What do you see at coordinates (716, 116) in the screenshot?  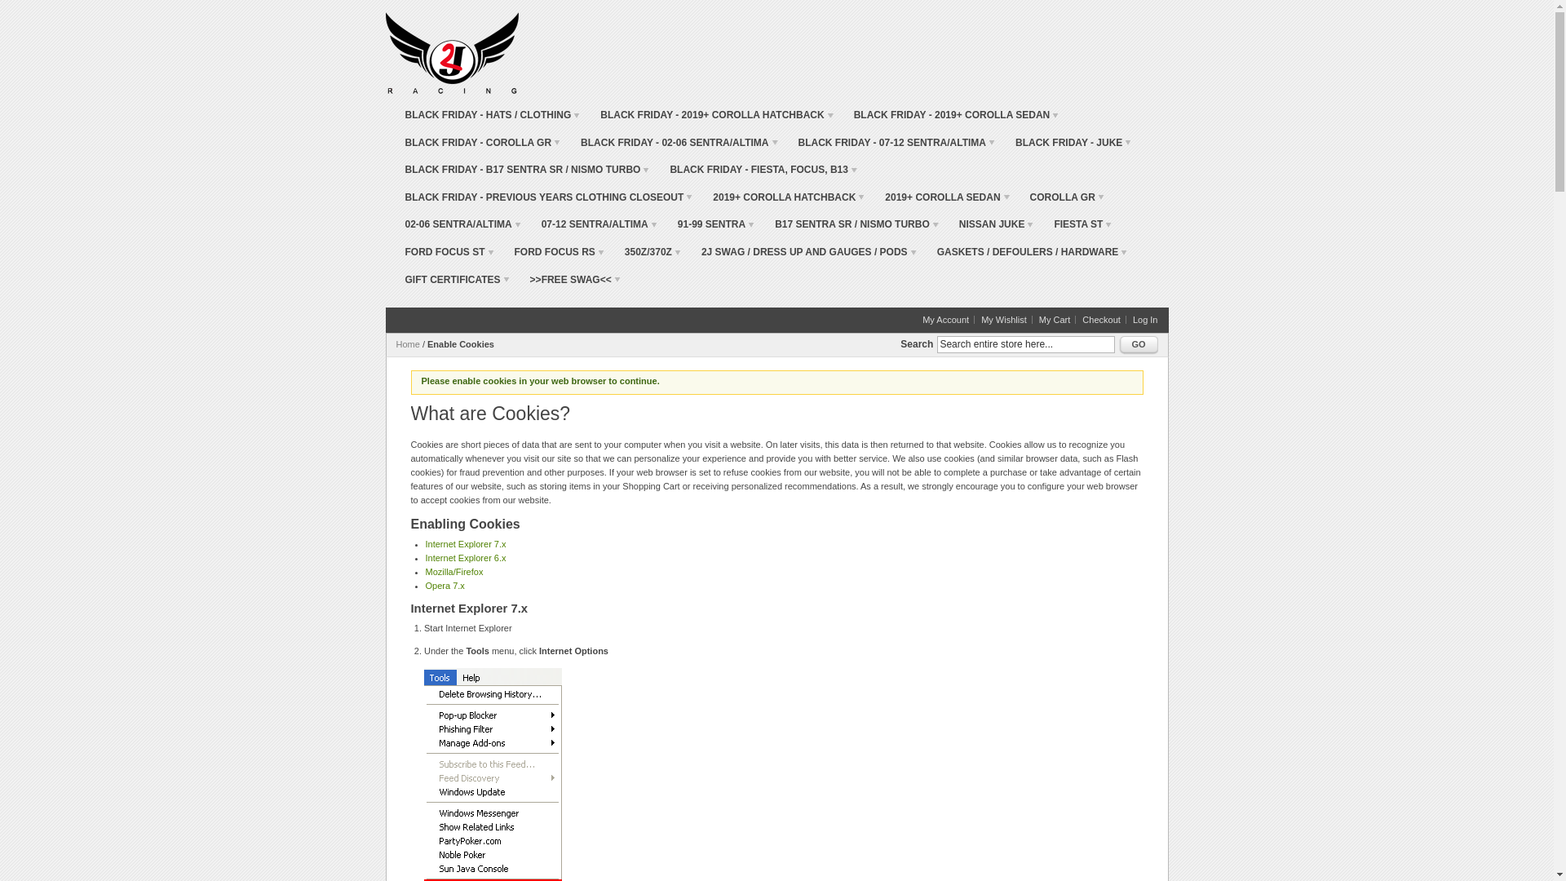 I see `BLACK FRIDAY - 2019+ COROLLA HATCHBACK` at bounding box center [716, 116].